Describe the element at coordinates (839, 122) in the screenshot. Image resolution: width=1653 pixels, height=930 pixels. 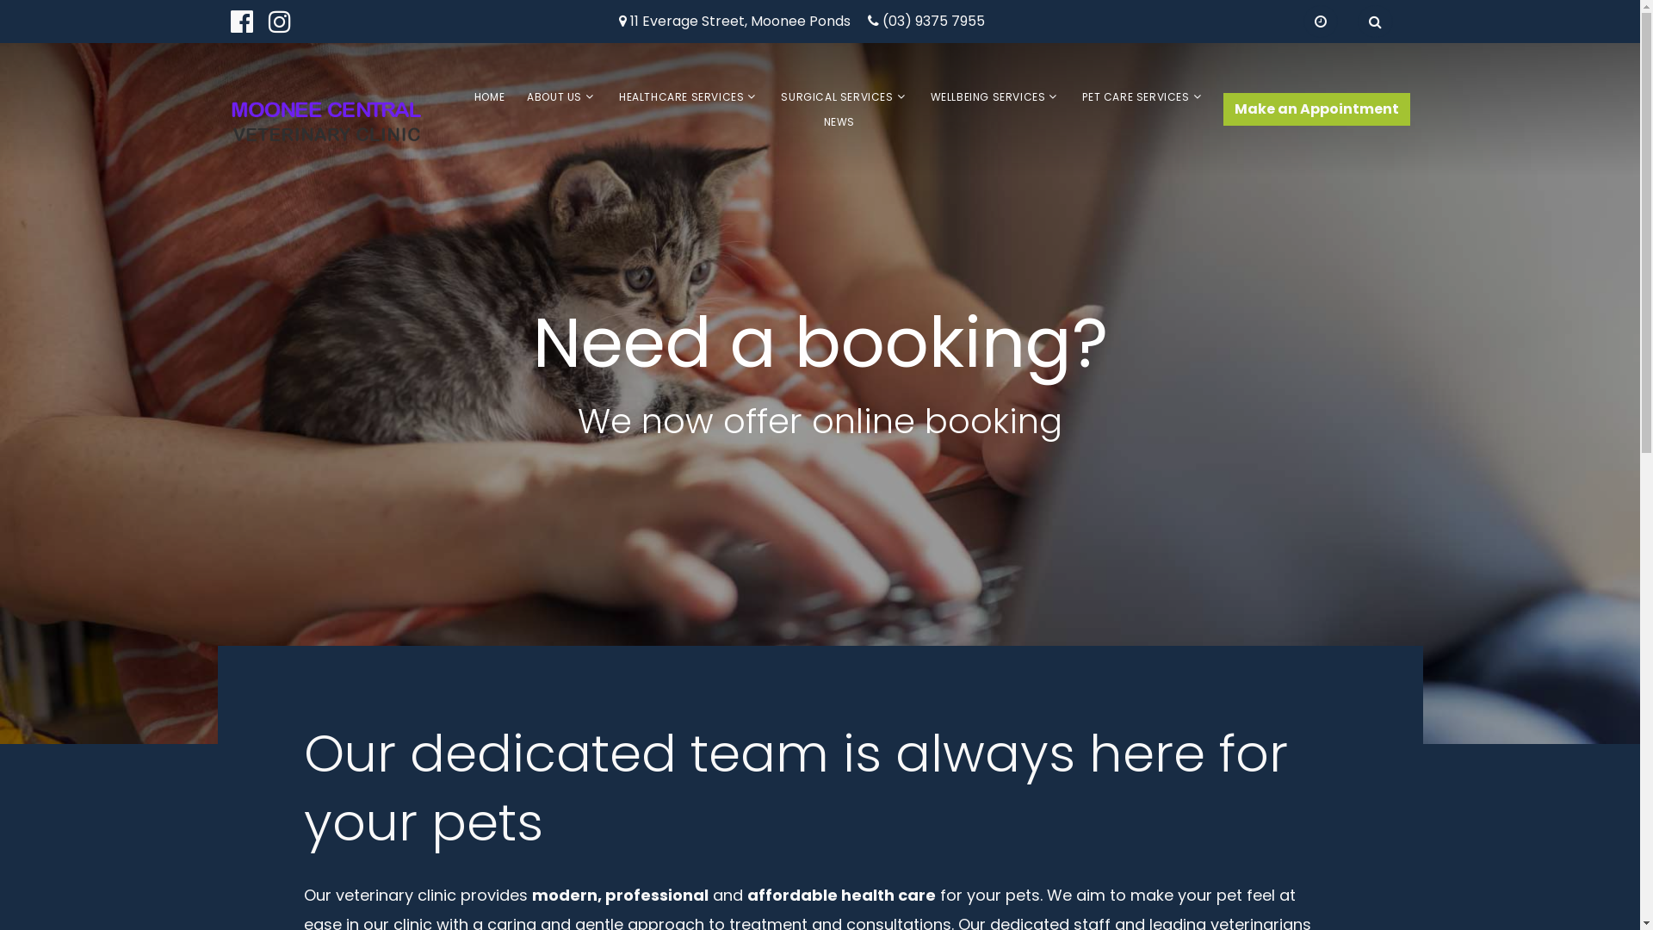
I see `NEWS` at that location.